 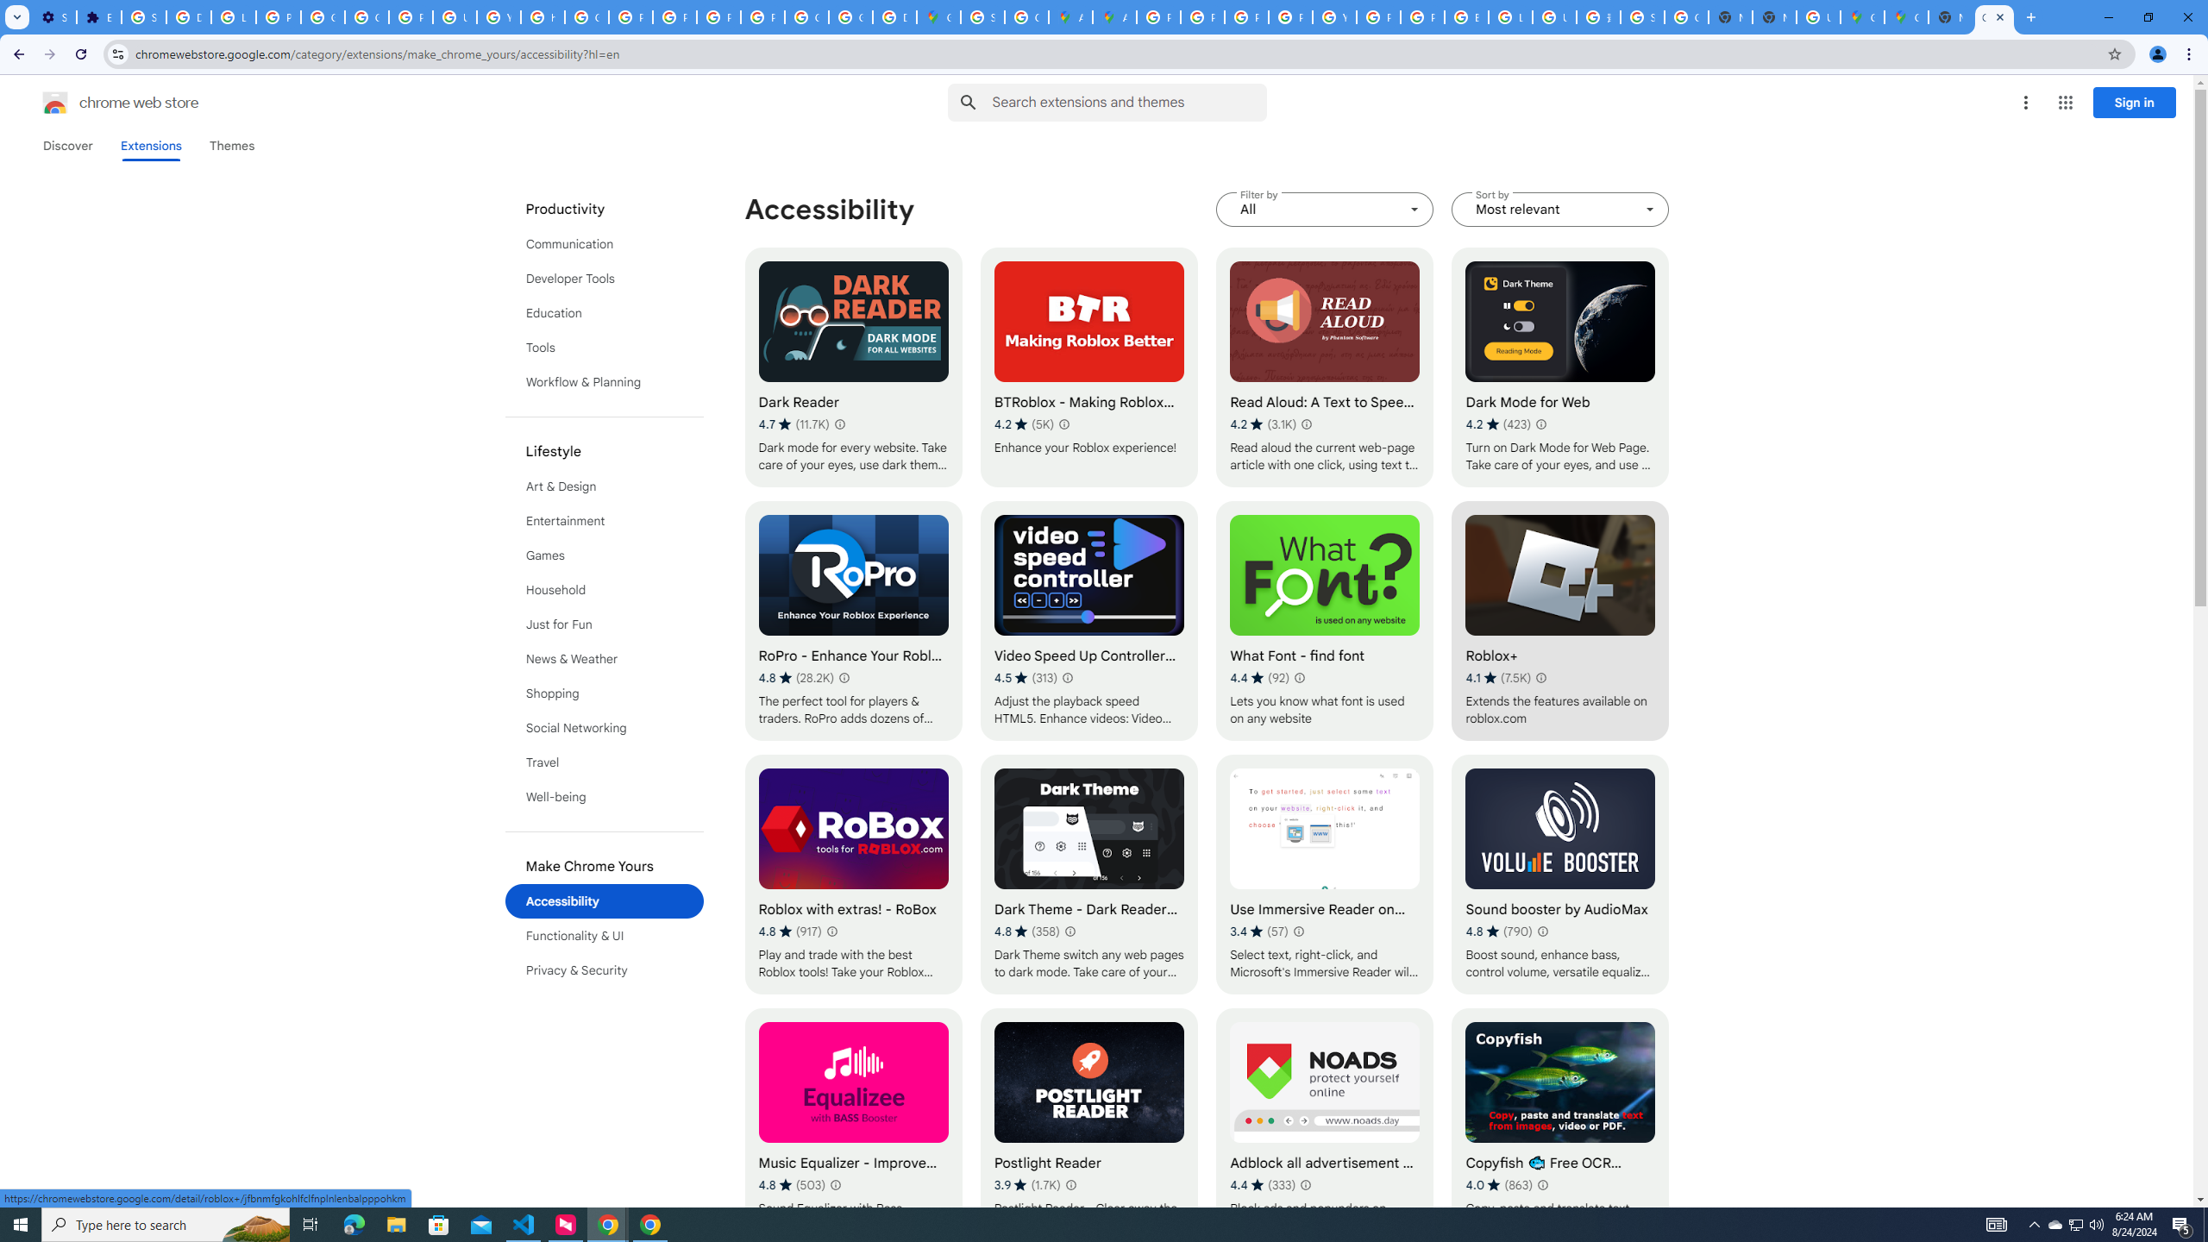 I want to click on Privacy & Security, so click(x=605, y=969).